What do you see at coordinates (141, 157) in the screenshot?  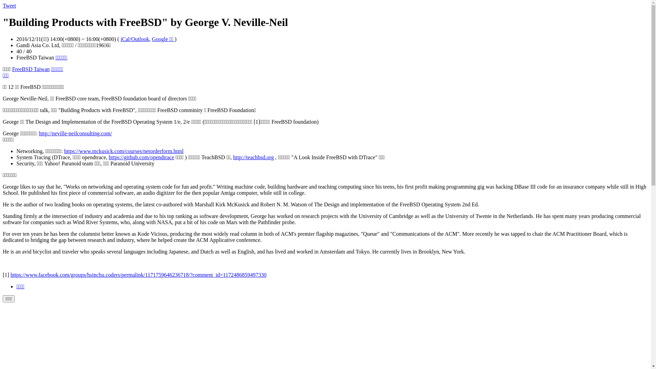 I see `https://github.com/opendtrace` at bounding box center [141, 157].